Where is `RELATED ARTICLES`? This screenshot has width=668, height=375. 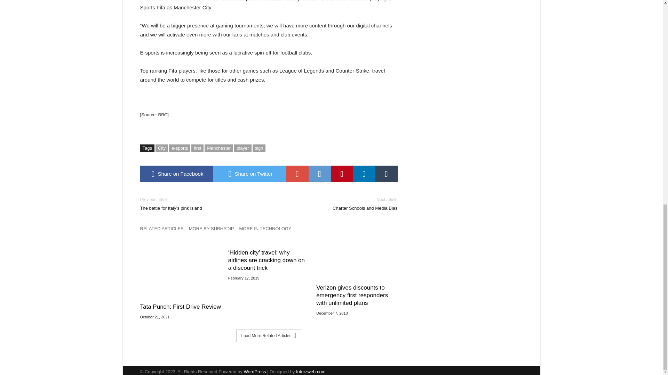
RELATED ARTICLES is located at coordinates (319, 174).